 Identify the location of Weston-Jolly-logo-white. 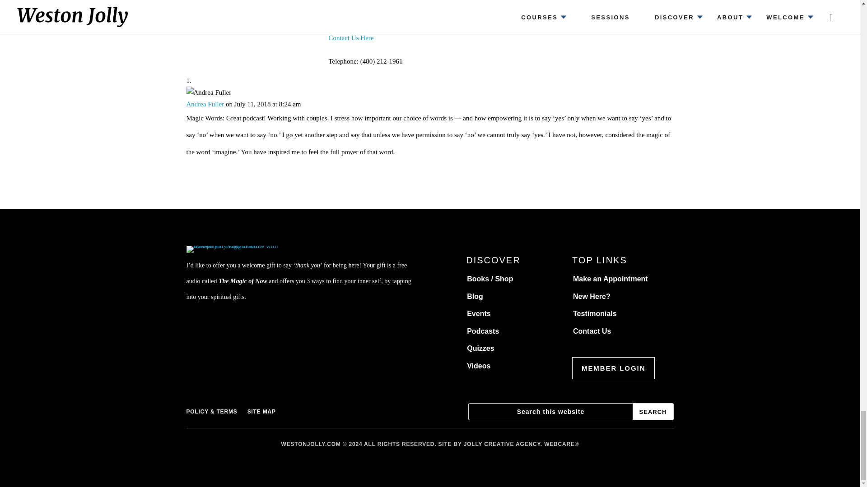
(243, 249).